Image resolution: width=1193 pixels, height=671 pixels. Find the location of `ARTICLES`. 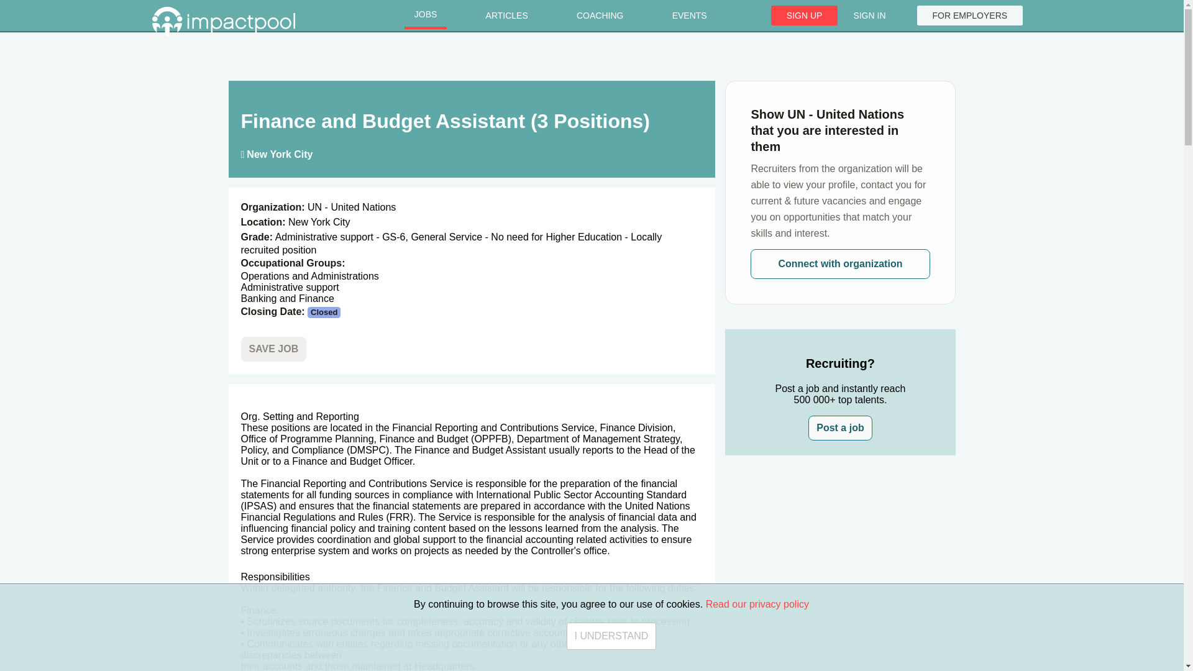

ARTICLES is located at coordinates (507, 16).